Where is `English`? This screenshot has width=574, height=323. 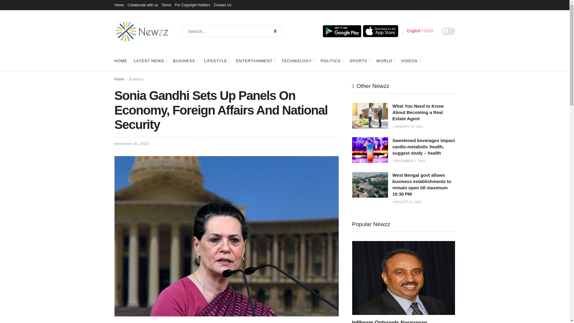
English is located at coordinates (414, 31).